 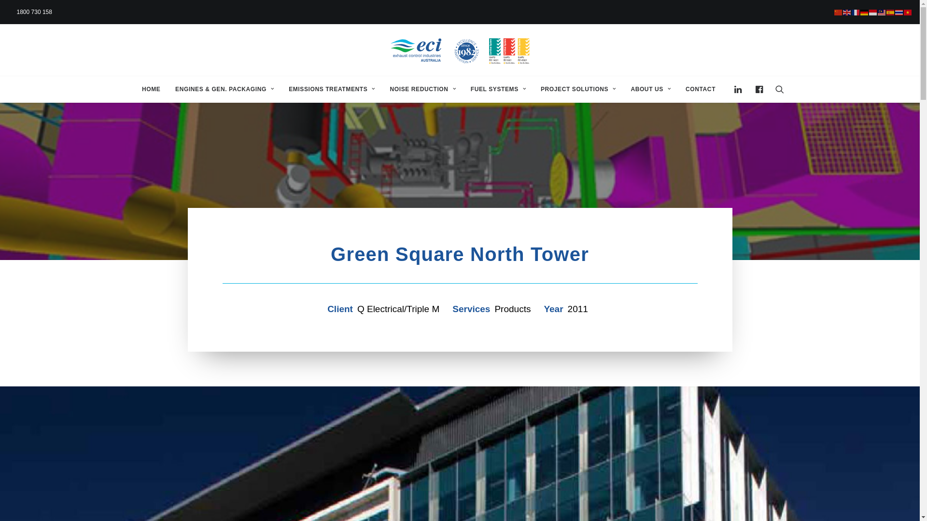 I want to click on Deutsch, so click(x=865, y=12).